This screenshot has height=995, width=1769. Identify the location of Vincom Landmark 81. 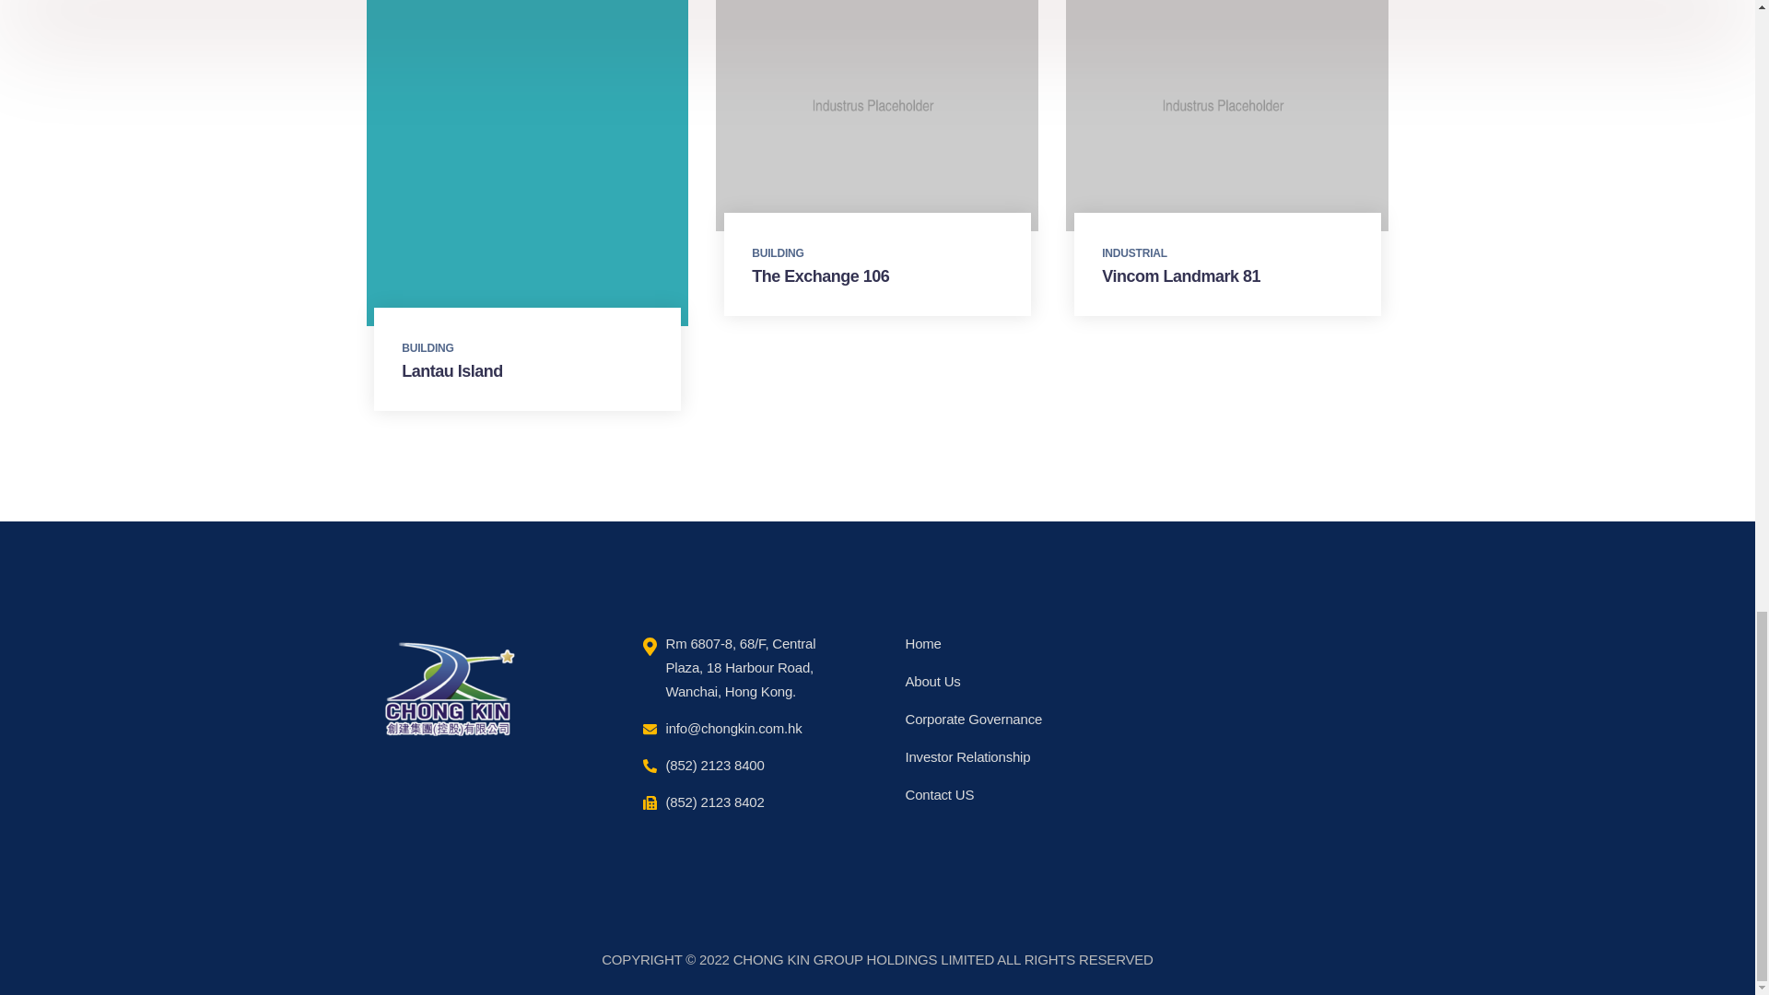
(1181, 276).